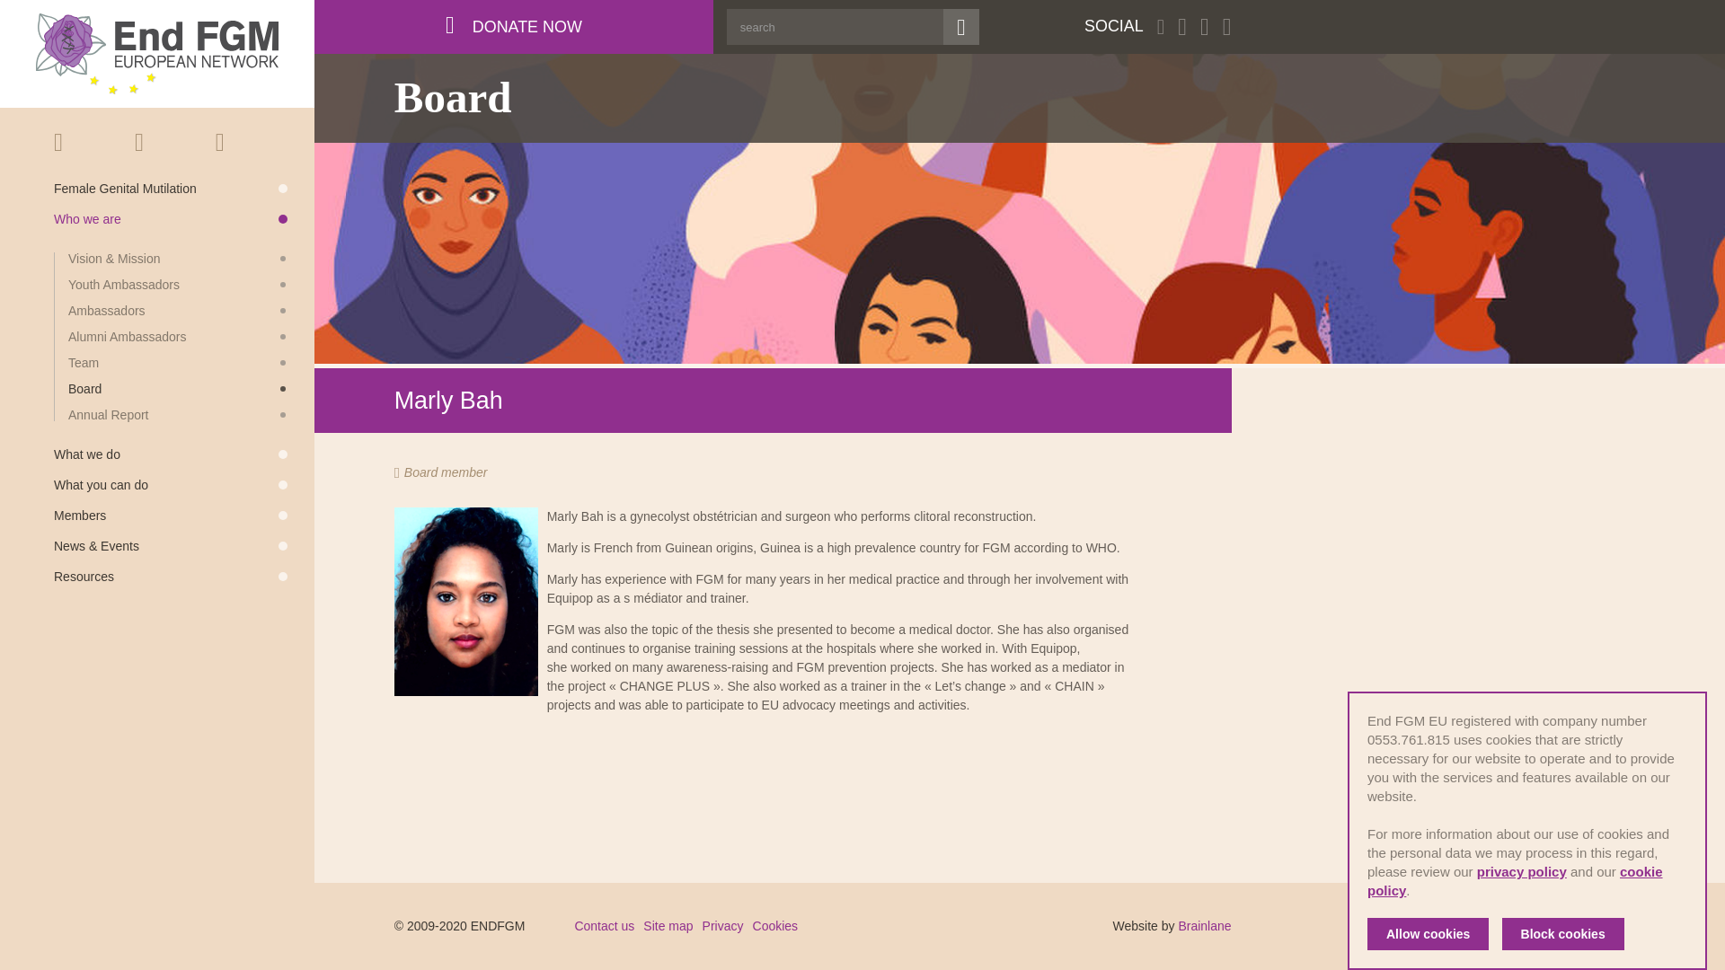 This screenshot has height=970, width=1725. What do you see at coordinates (178, 284) in the screenshot?
I see `Youth Ambassadors` at bounding box center [178, 284].